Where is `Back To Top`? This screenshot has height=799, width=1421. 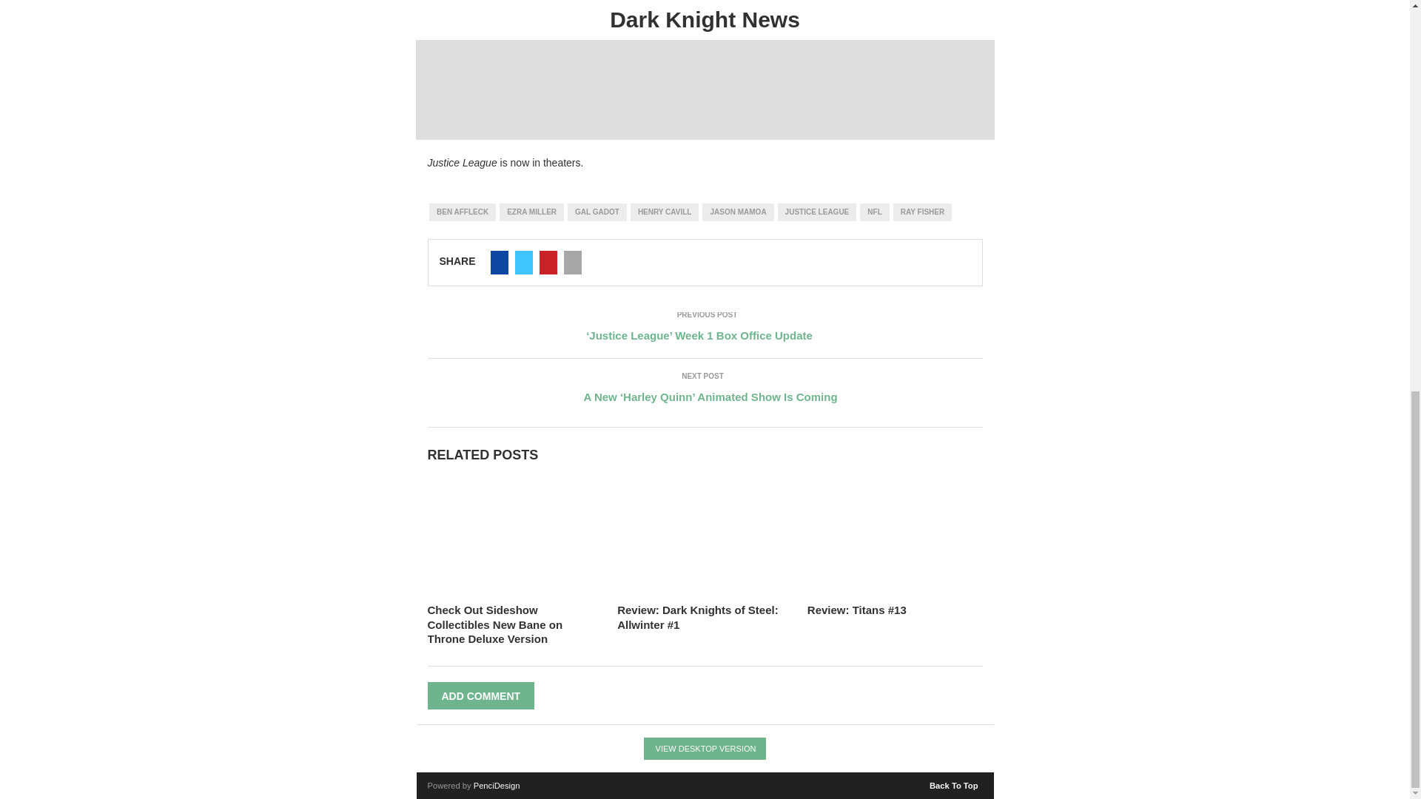 Back To Top is located at coordinates (955, 783).